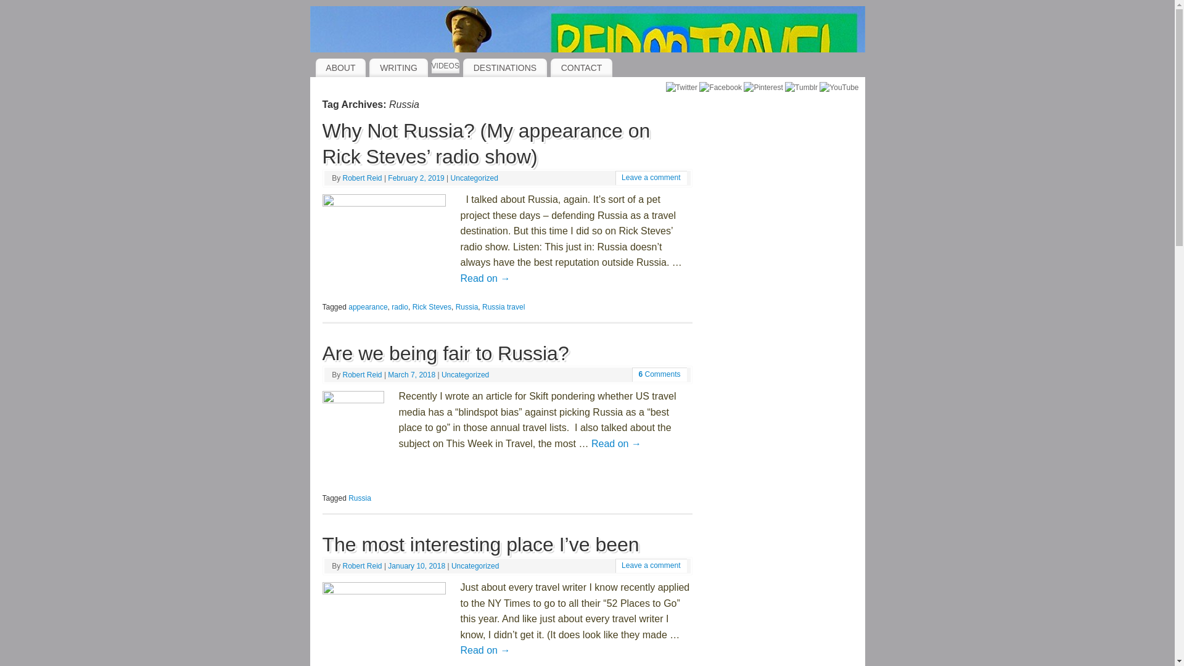  Describe the element at coordinates (363, 178) in the screenshot. I see `Robert Reid` at that location.